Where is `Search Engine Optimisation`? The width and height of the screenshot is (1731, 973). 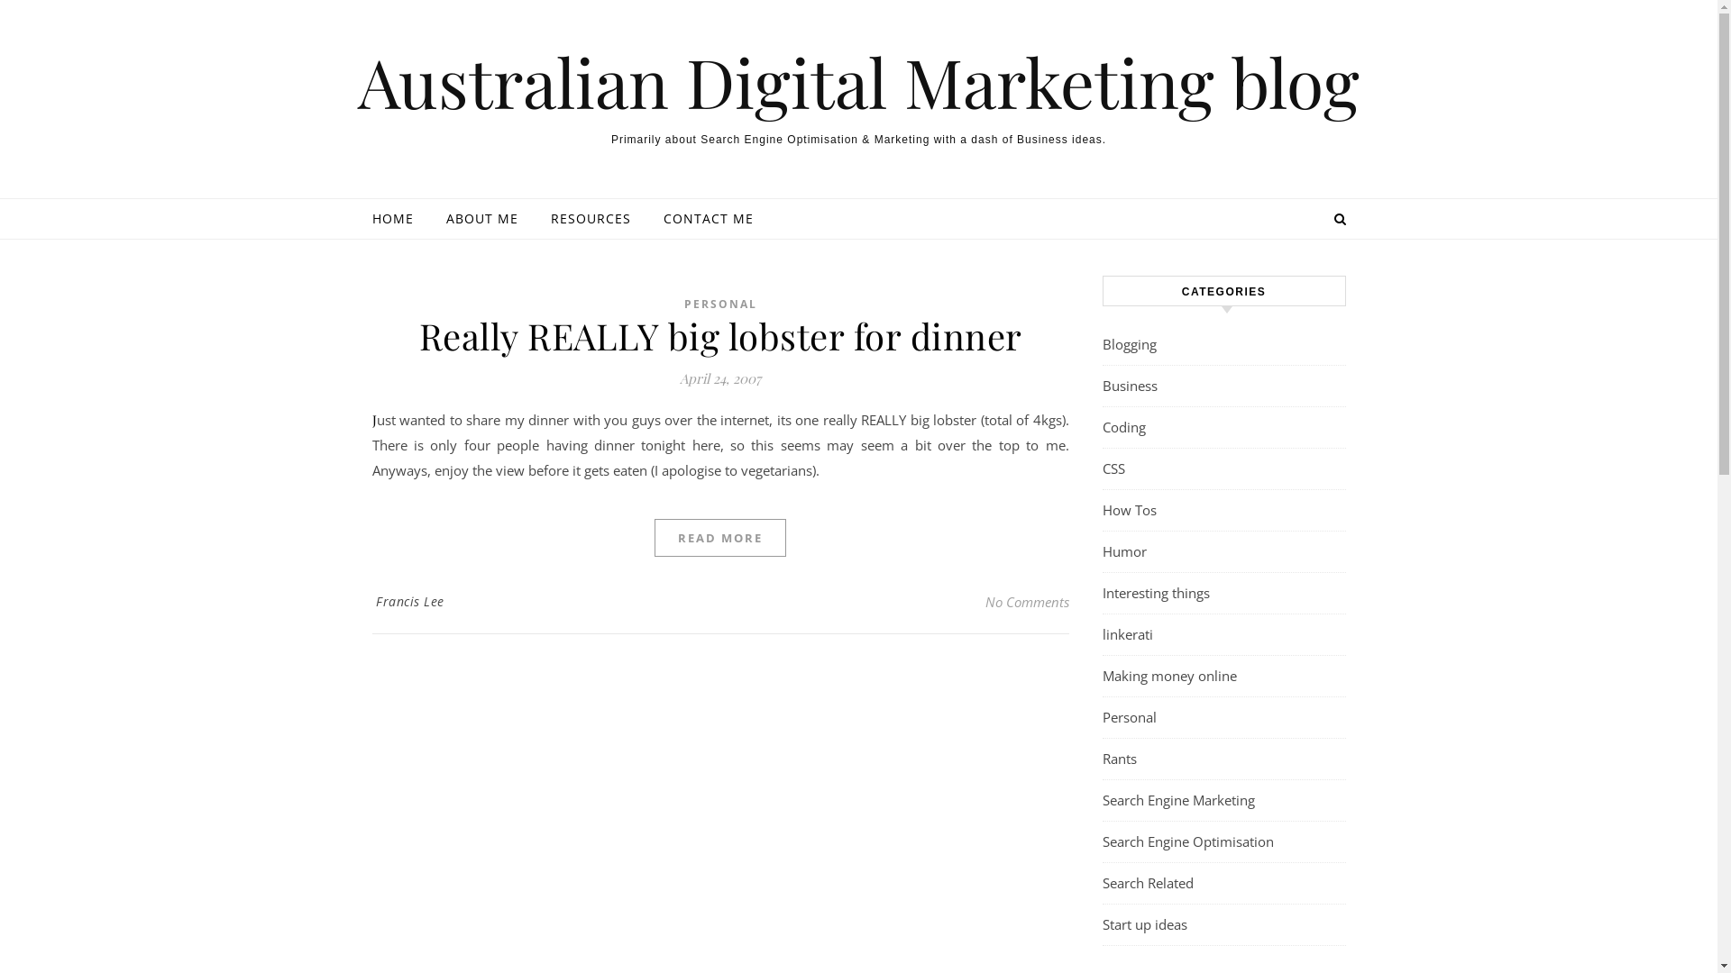
Search Engine Optimisation is located at coordinates (1187, 841).